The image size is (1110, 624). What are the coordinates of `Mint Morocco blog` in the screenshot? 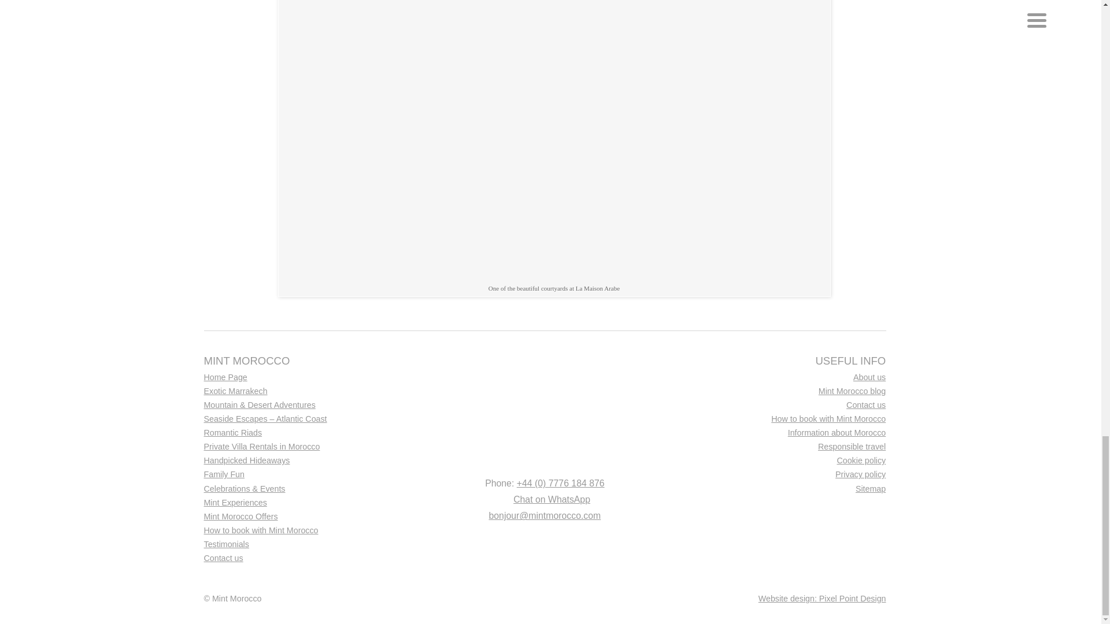 It's located at (780, 393).